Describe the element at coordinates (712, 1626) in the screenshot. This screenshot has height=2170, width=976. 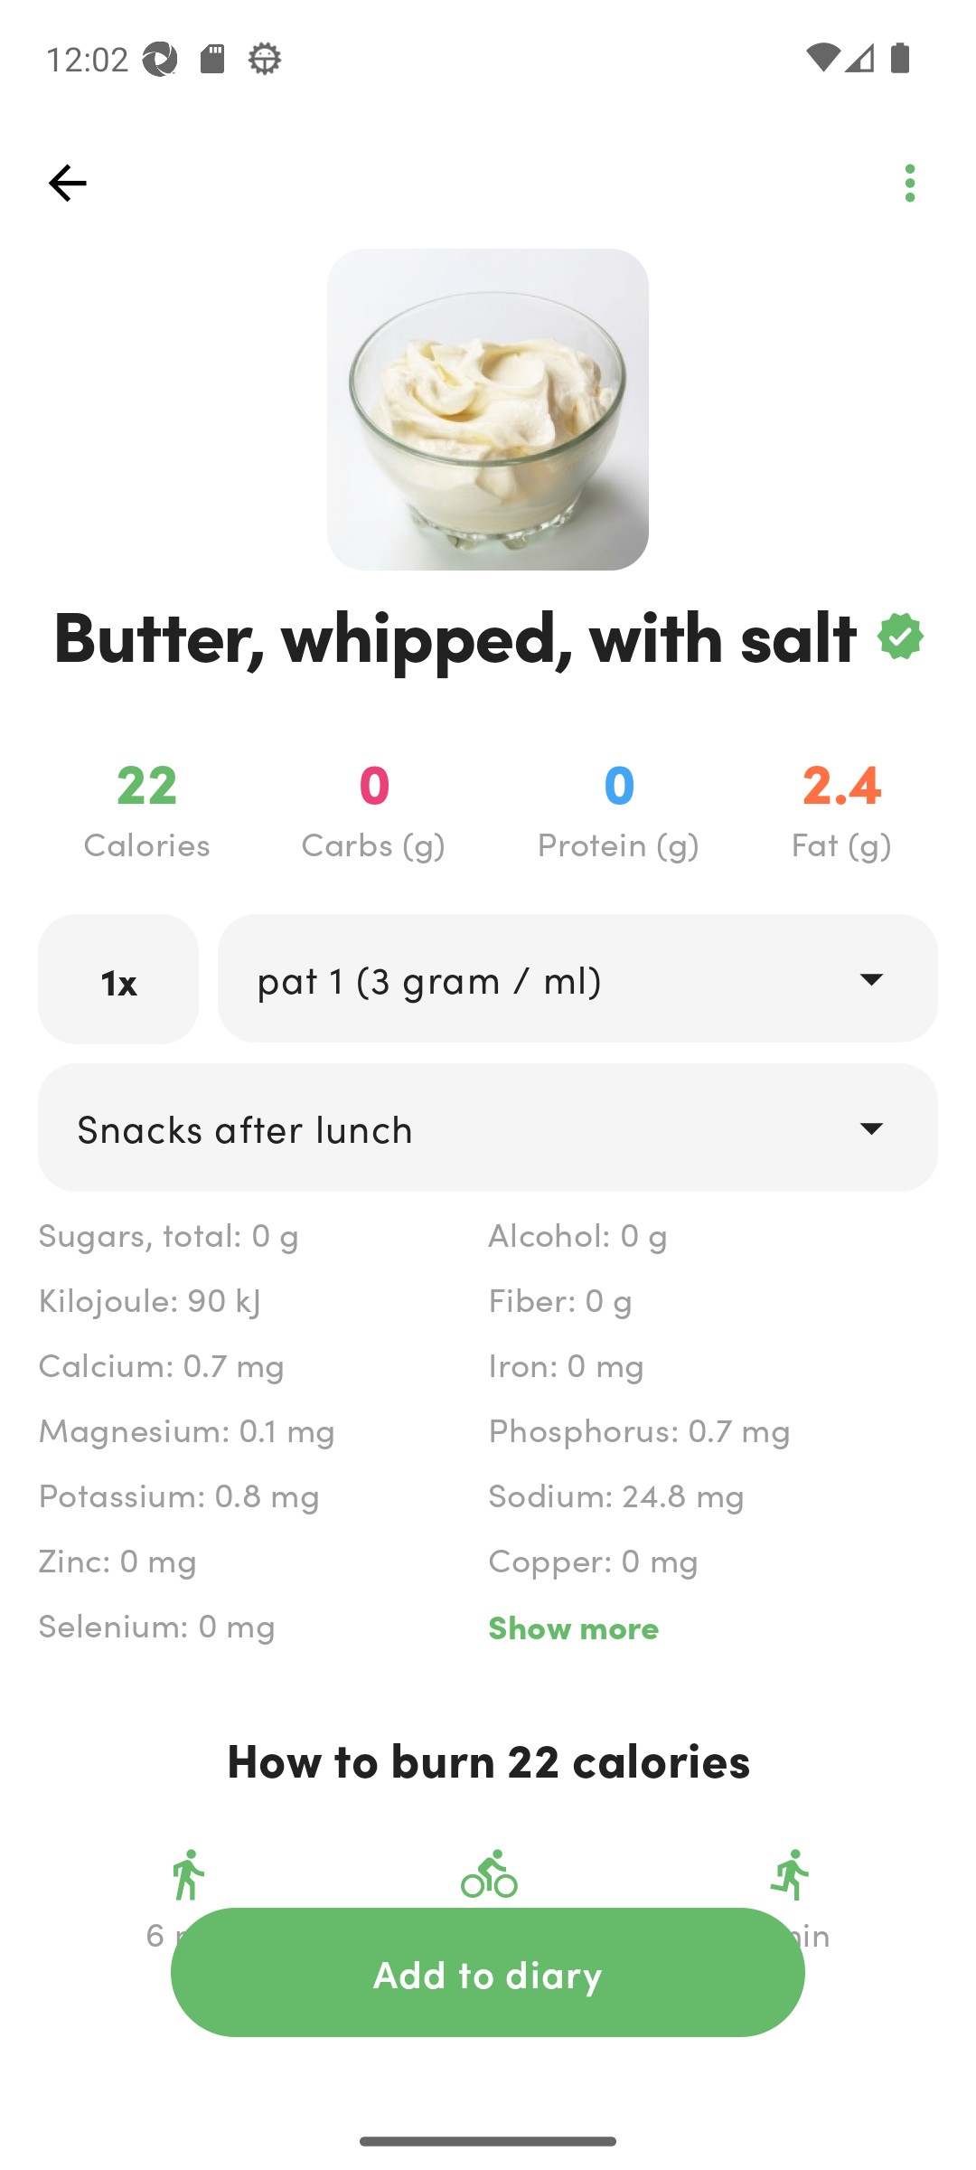
I see `Show more` at that location.